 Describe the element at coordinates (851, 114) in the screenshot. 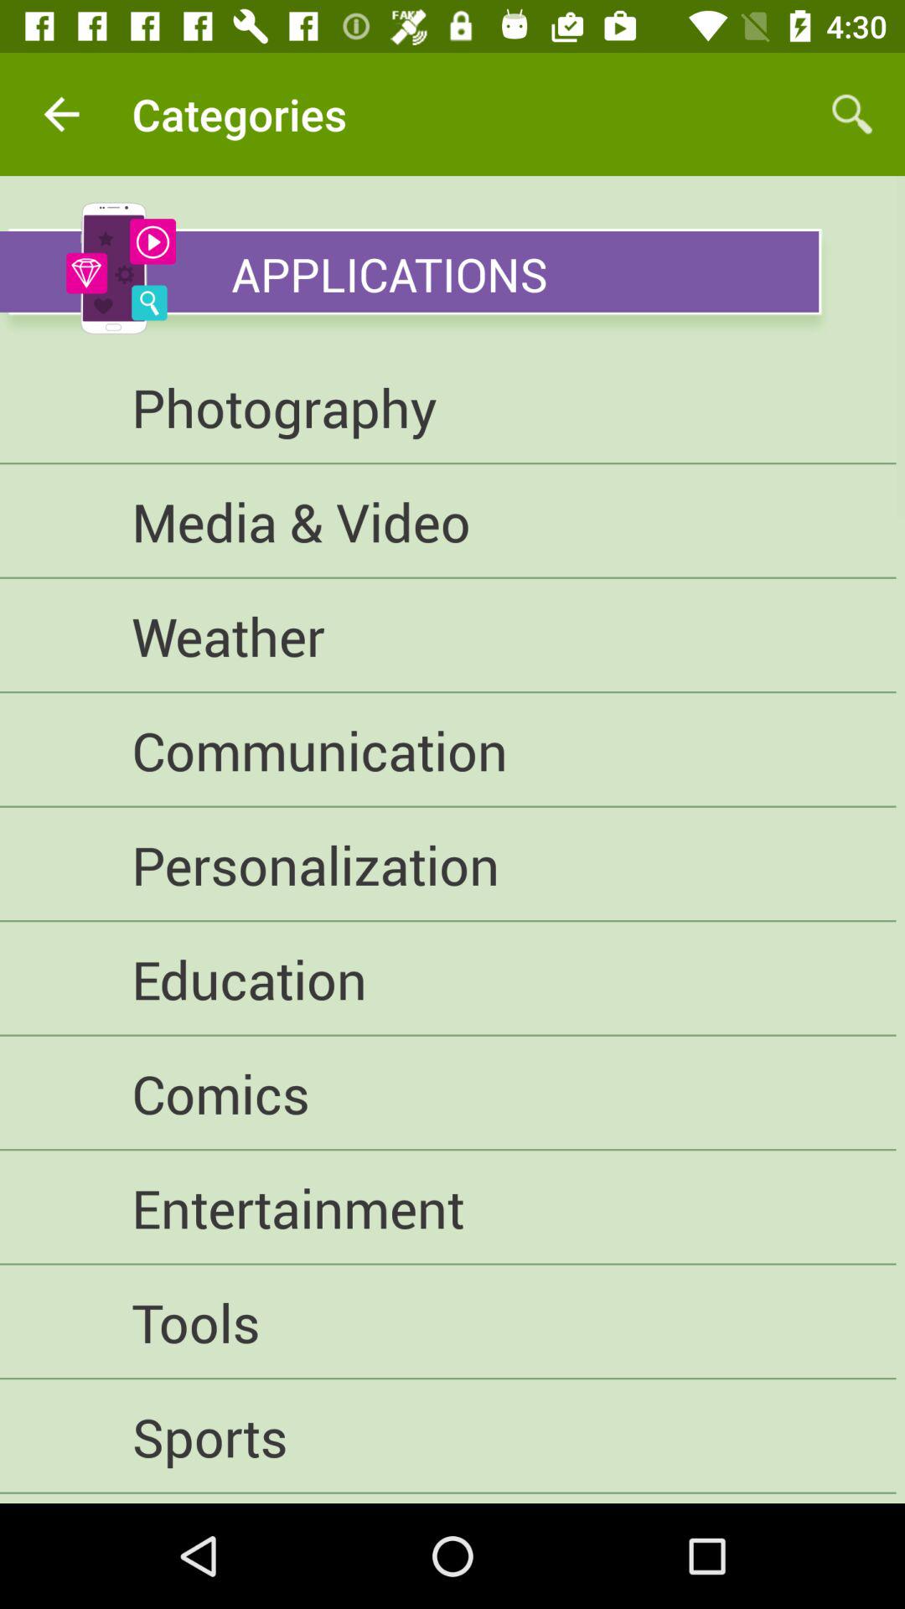

I see `open the app to the right of the categories app` at that location.